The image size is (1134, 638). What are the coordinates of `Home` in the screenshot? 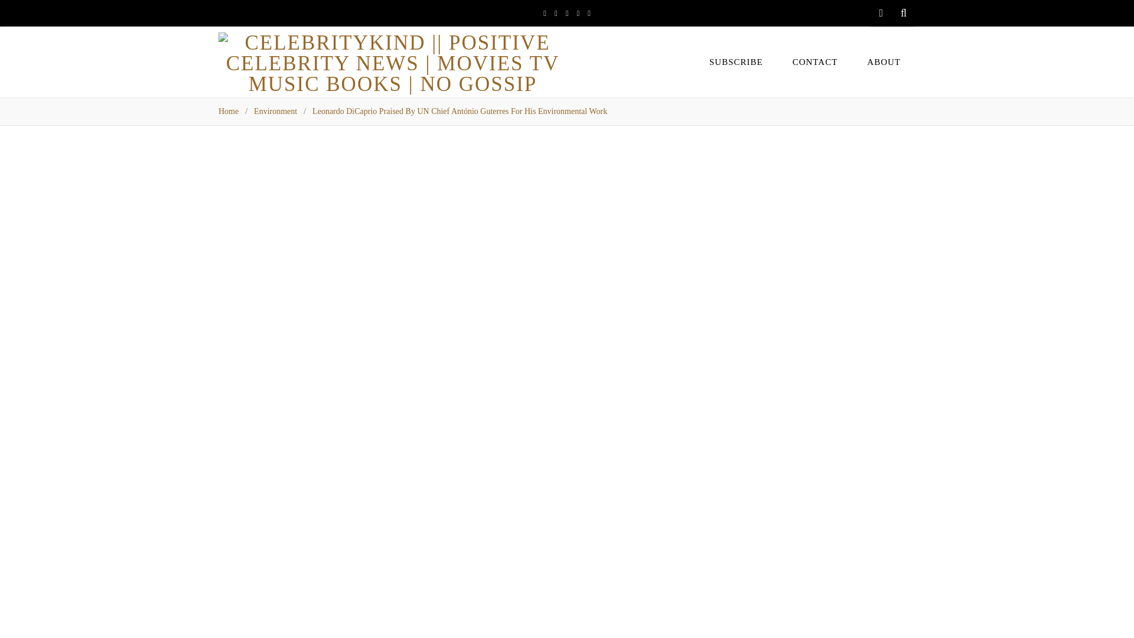 It's located at (228, 111).